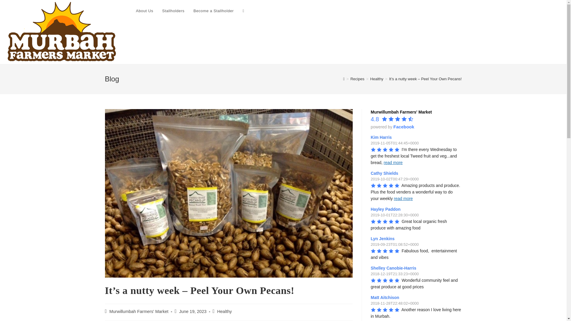 The image size is (571, 321). I want to click on Healthy, so click(377, 79).